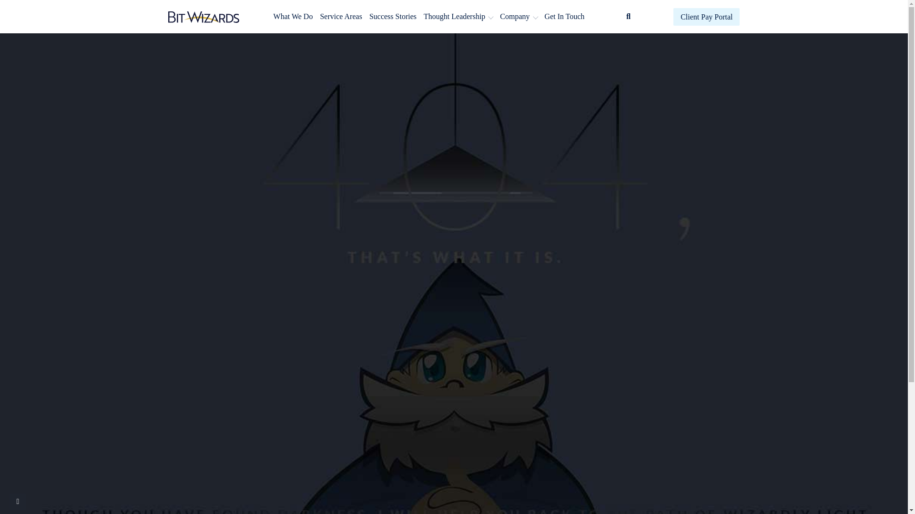  I want to click on Company, so click(518, 16).